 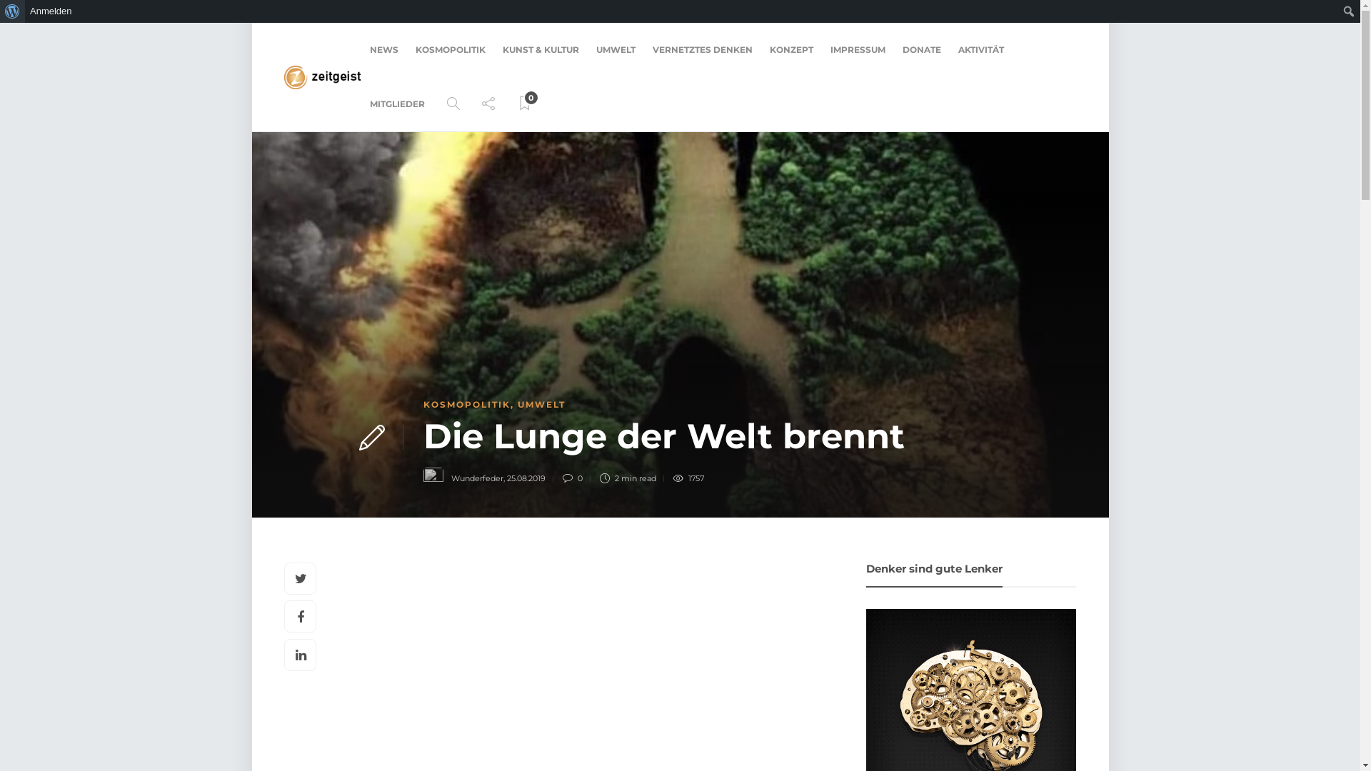 I want to click on UMWELT, so click(x=541, y=404).